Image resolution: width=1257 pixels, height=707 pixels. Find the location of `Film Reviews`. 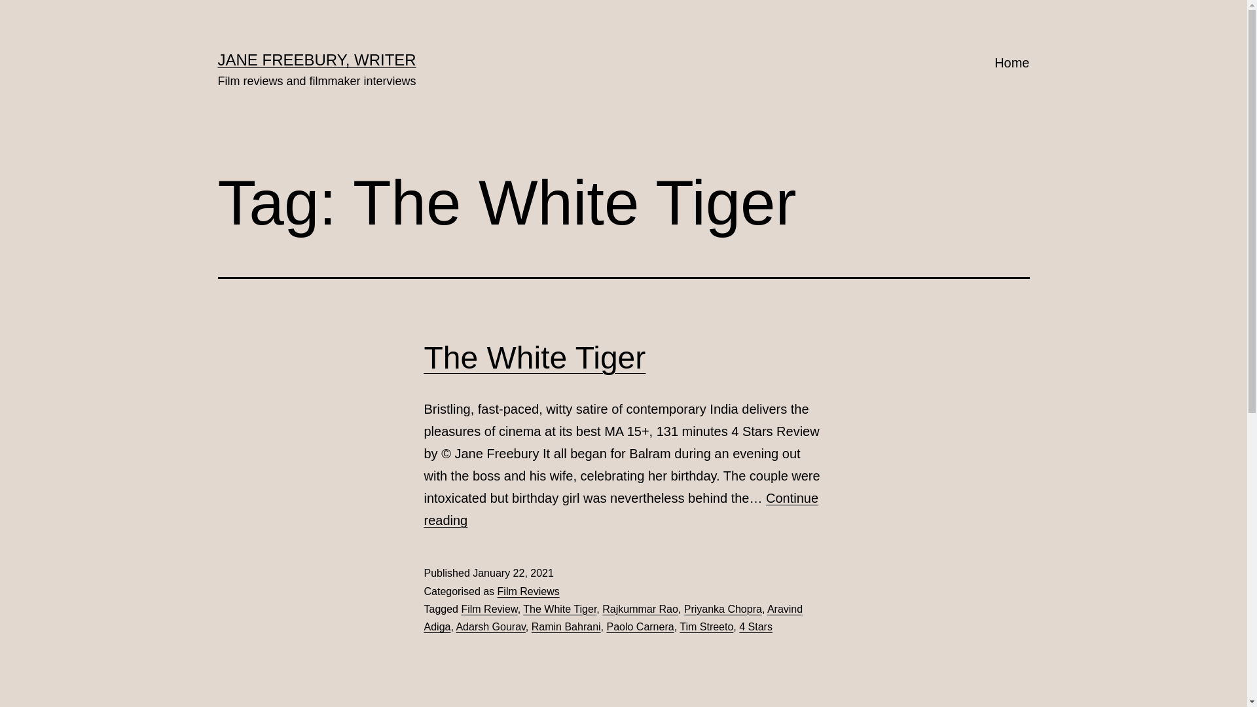

Film Reviews is located at coordinates (529, 592).